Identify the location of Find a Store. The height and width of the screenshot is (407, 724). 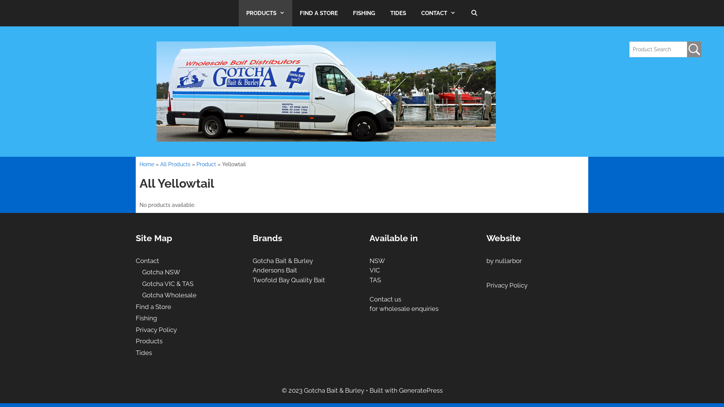
(153, 307).